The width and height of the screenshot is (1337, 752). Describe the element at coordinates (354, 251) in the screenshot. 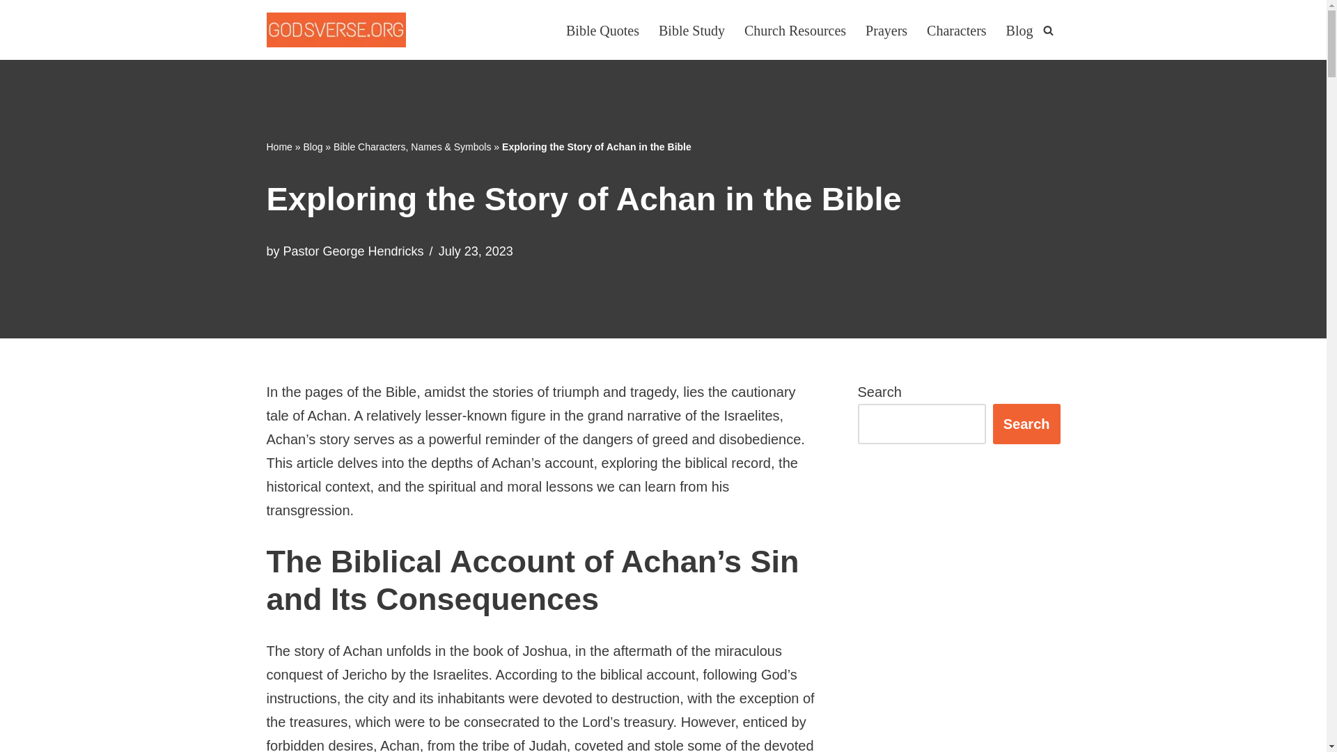

I see `Pastor George Hendricks` at that location.